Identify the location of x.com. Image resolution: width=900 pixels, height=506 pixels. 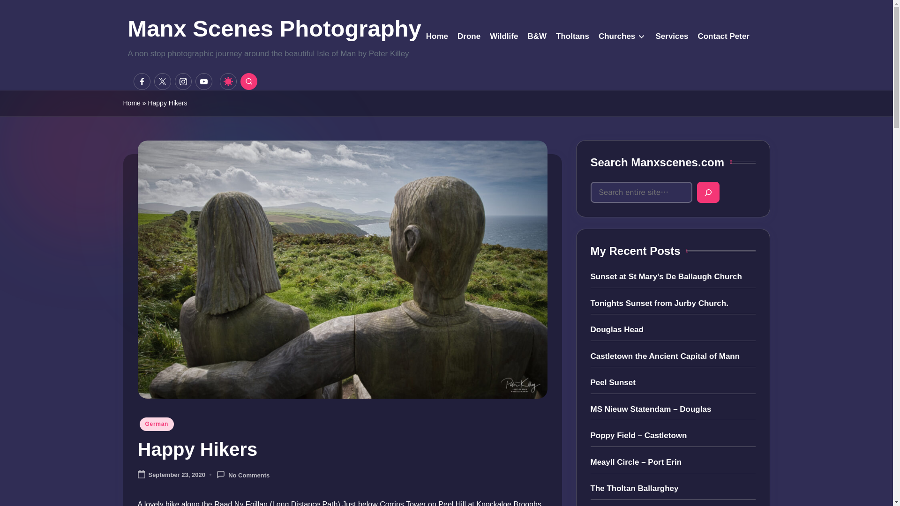
(164, 82).